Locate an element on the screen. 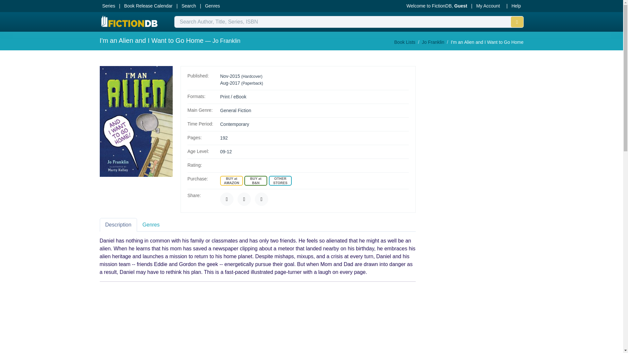 This screenshot has height=353, width=628. Help is located at coordinates (516, 6).